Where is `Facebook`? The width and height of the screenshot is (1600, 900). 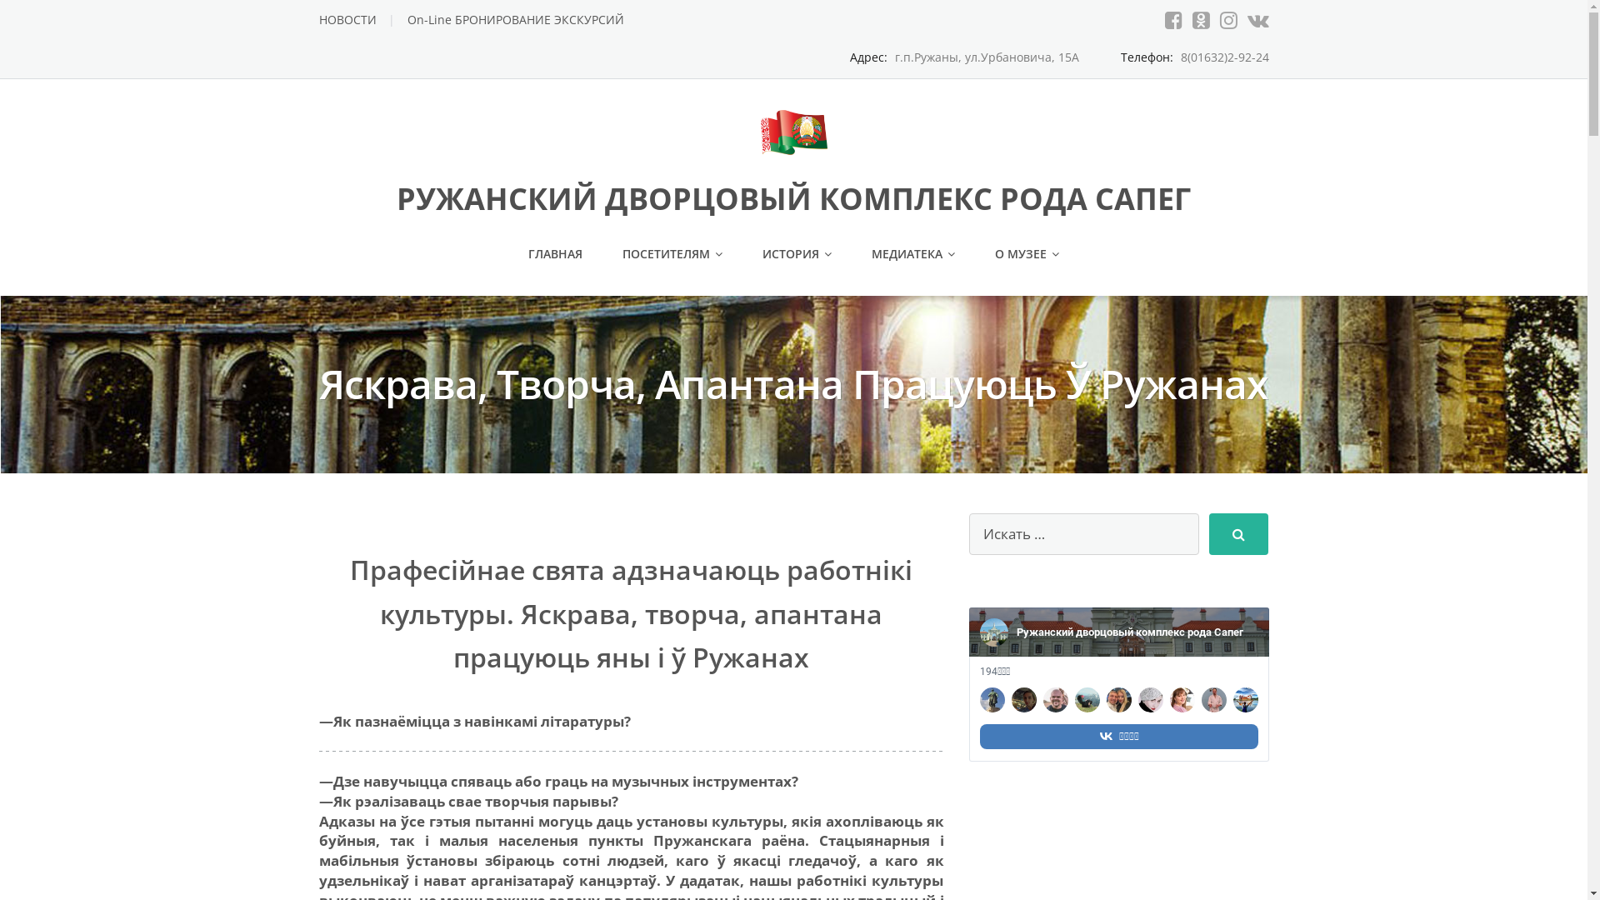
Facebook is located at coordinates (1173, 20).